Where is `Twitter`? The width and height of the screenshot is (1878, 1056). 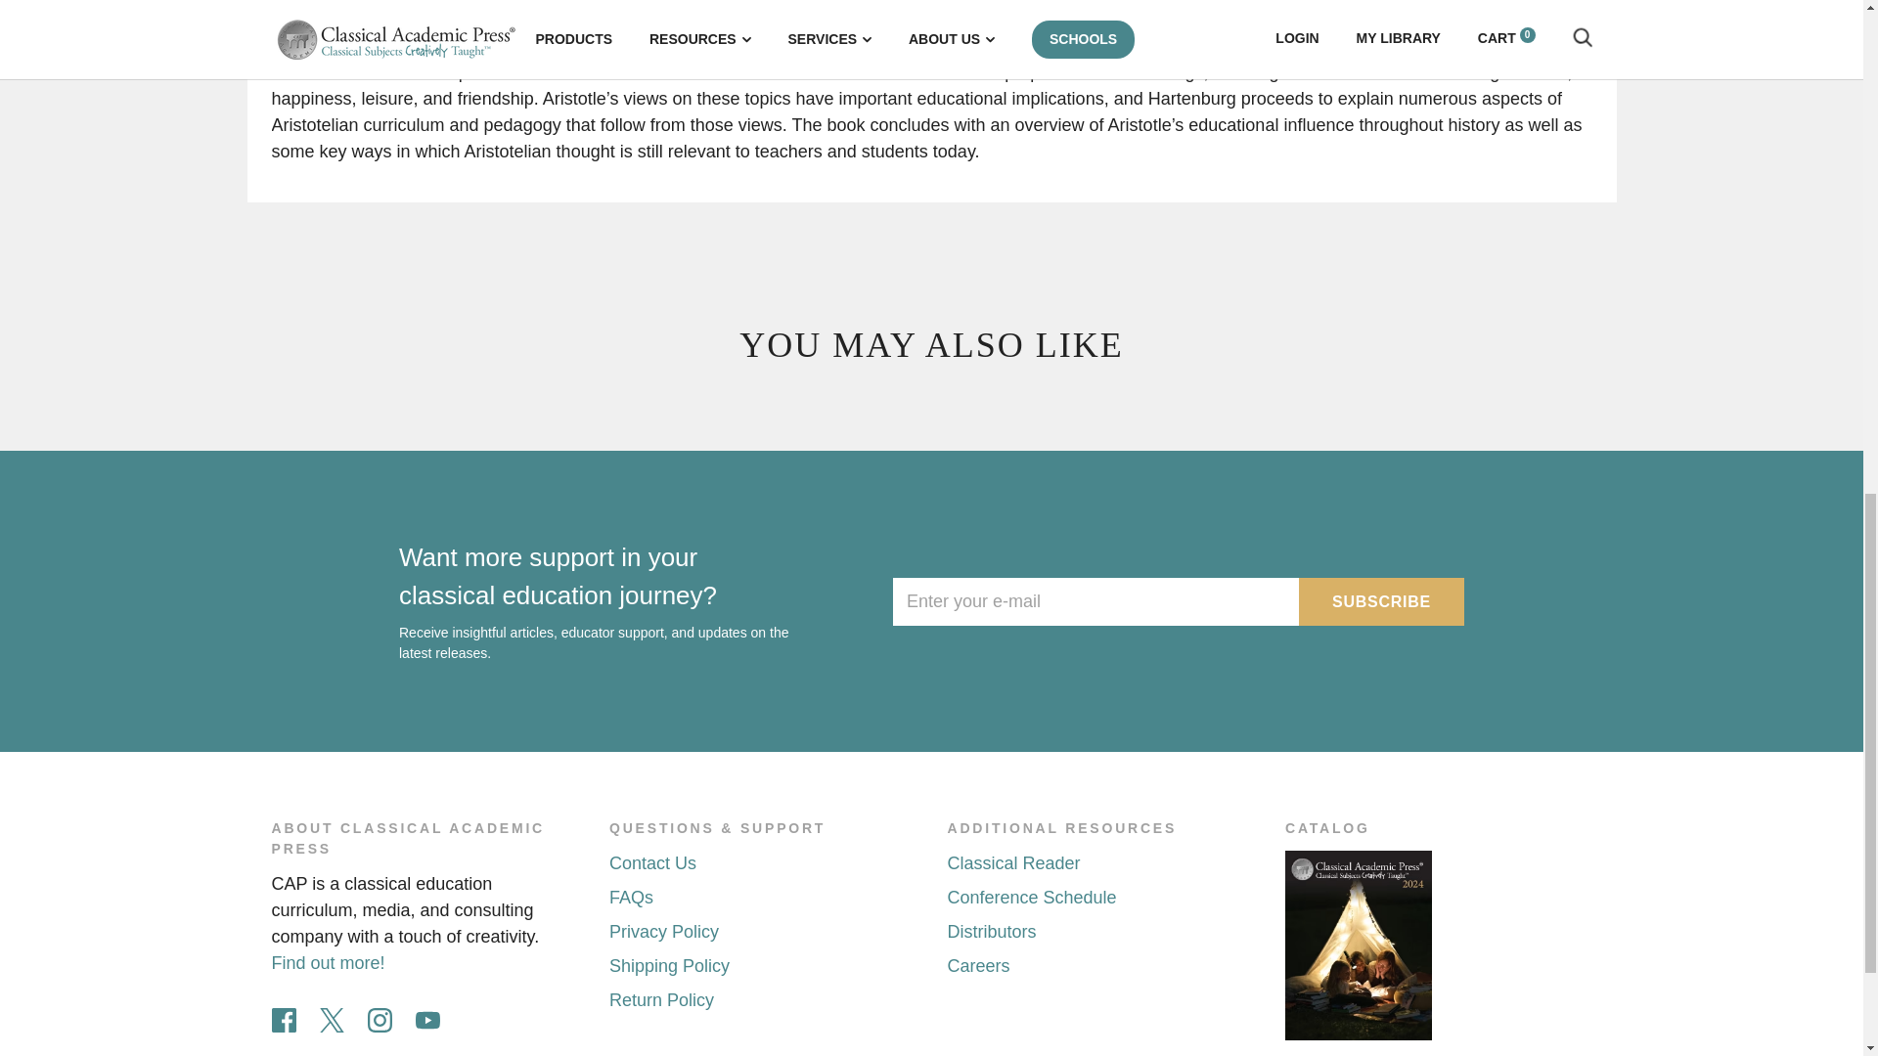
Twitter is located at coordinates (331, 1021).